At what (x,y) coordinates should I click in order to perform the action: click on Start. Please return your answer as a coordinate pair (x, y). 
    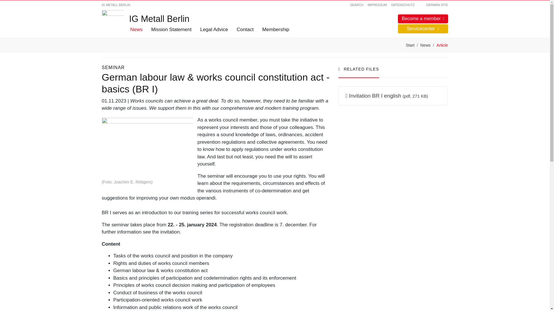
    Looking at the image, I should click on (410, 45).